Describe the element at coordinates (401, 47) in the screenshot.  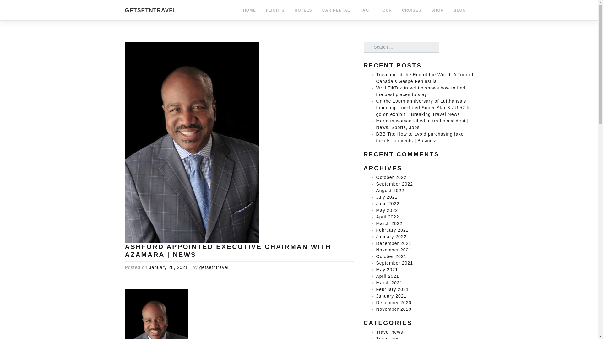
I see `Search for:` at that location.